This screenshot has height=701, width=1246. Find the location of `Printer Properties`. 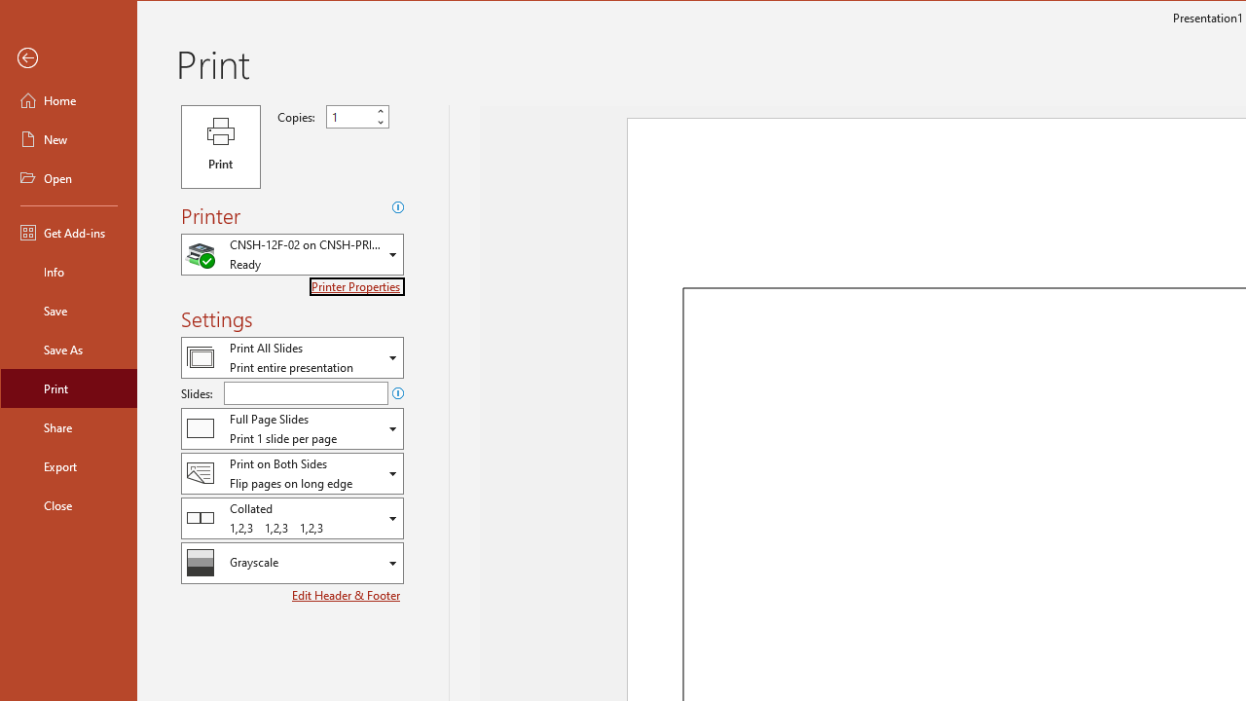

Printer Properties is located at coordinates (357, 286).